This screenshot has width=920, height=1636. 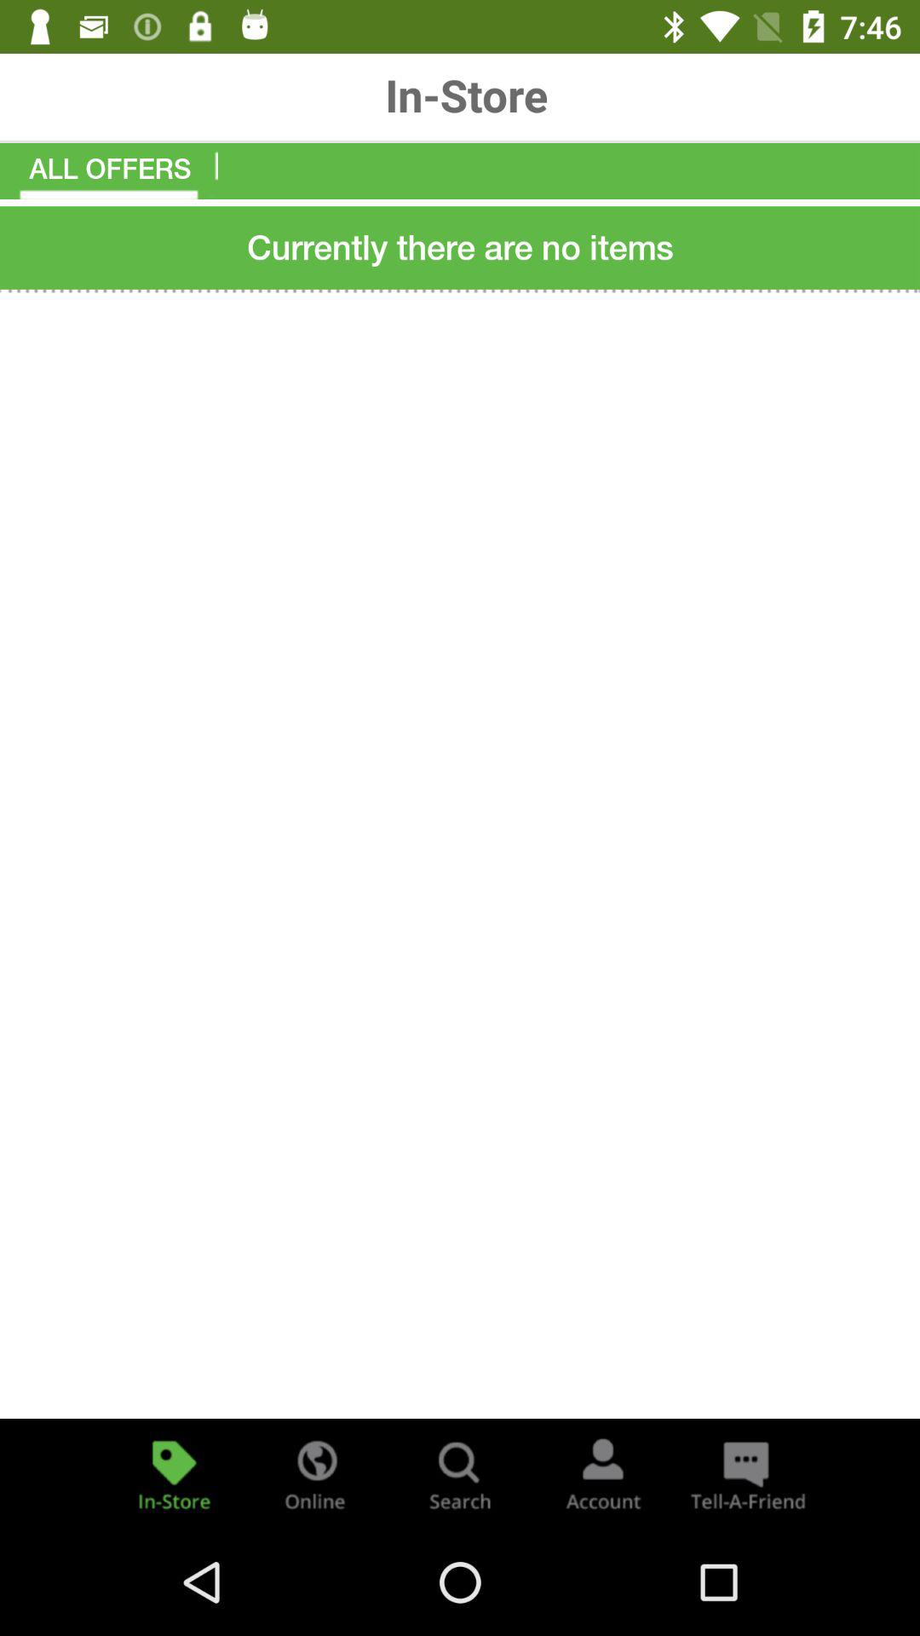 What do you see at coordinates (746, 1474) in the screenshot?
I see `share` at bounding box center [746, 1474].